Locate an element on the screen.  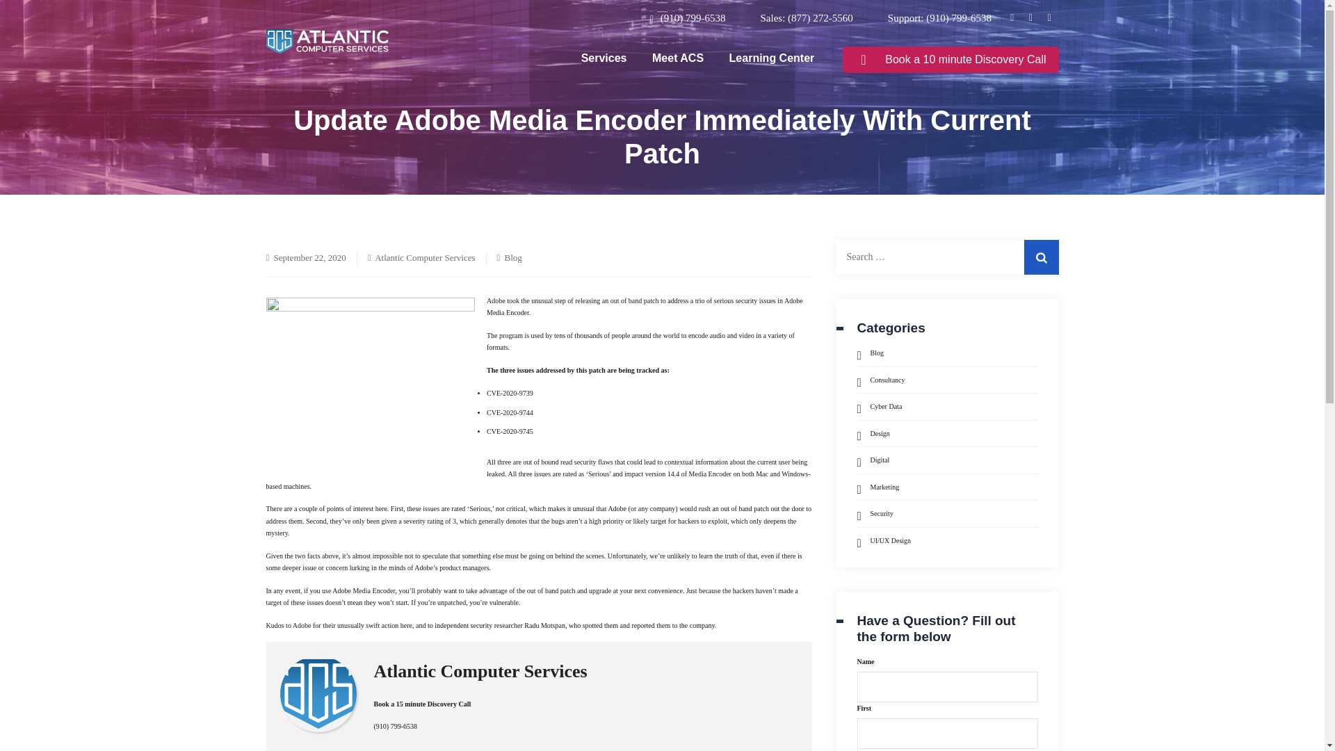
Learning Center is located at coordinates (772, 57).